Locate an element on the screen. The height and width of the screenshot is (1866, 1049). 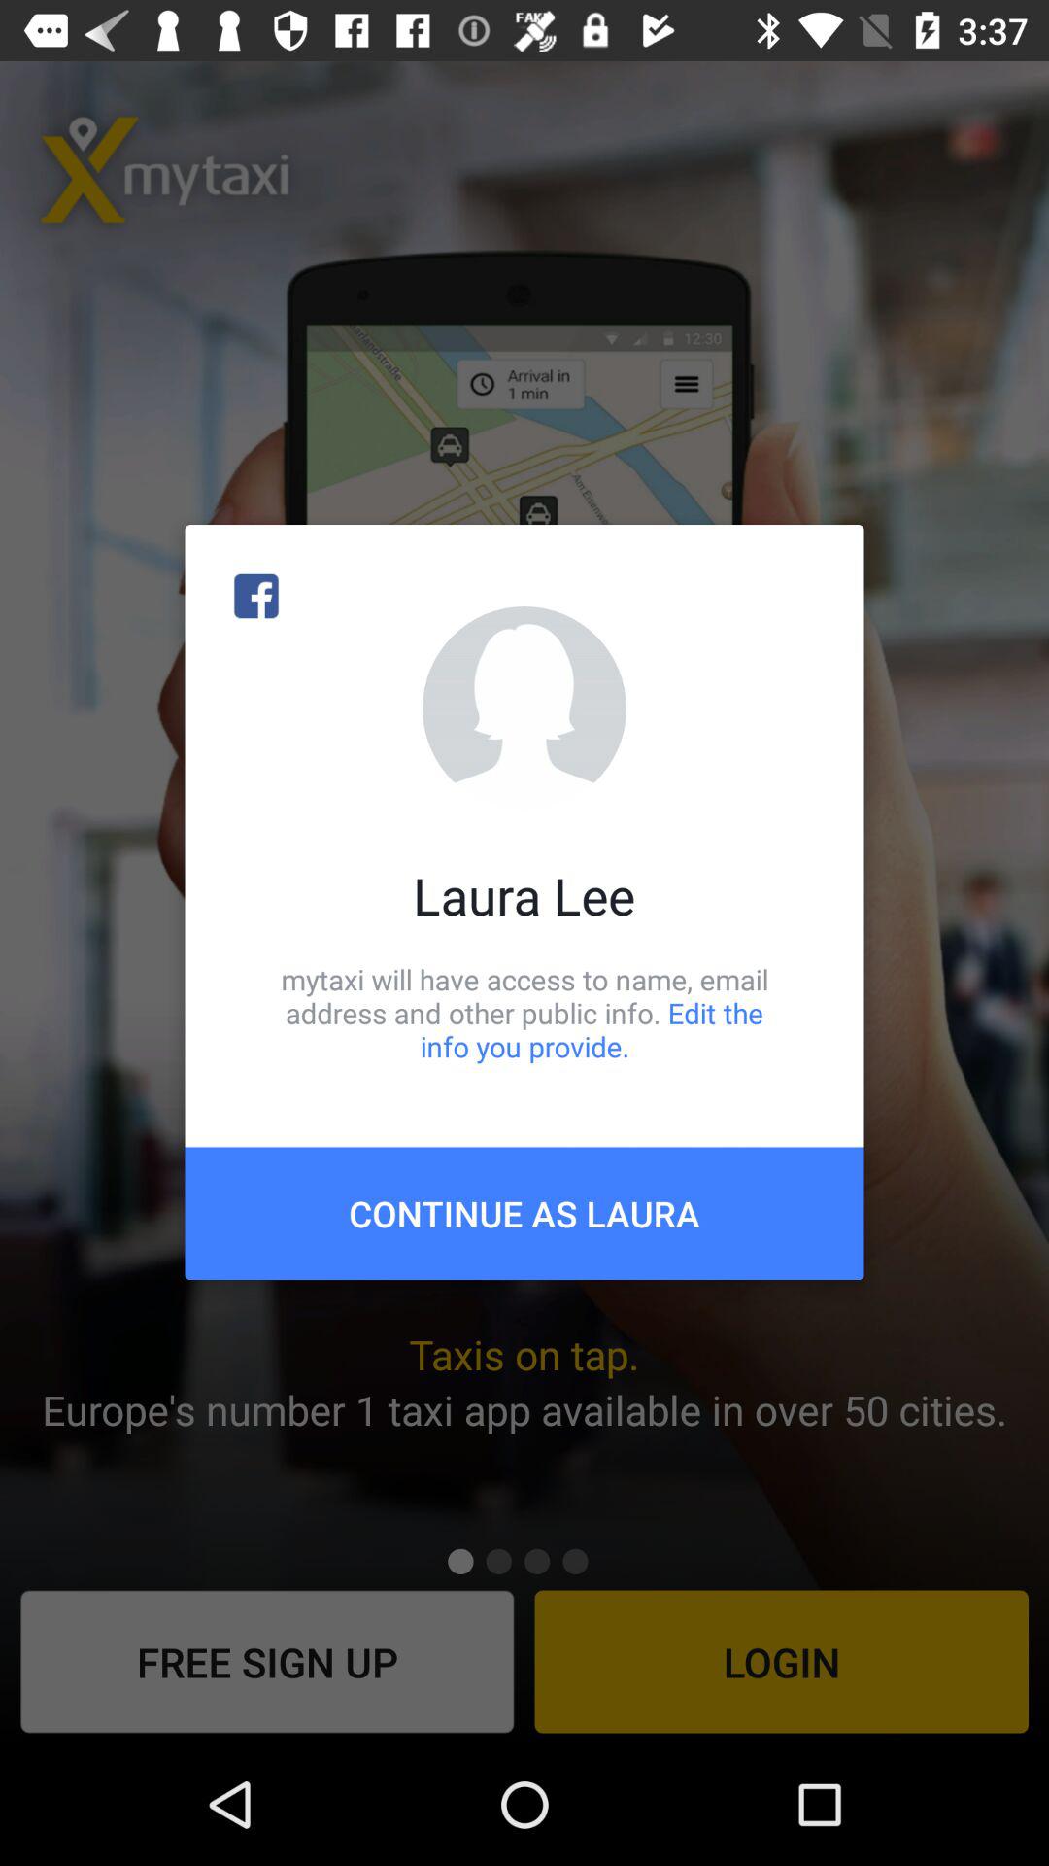
scroll to the continue as laura item is located at coordinates (524, 1213).